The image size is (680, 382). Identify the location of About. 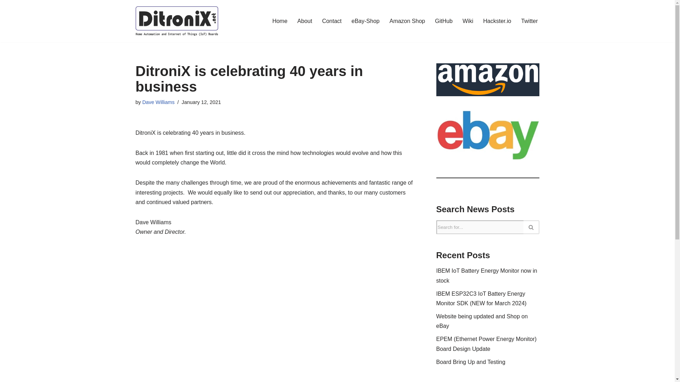
(305, 21).